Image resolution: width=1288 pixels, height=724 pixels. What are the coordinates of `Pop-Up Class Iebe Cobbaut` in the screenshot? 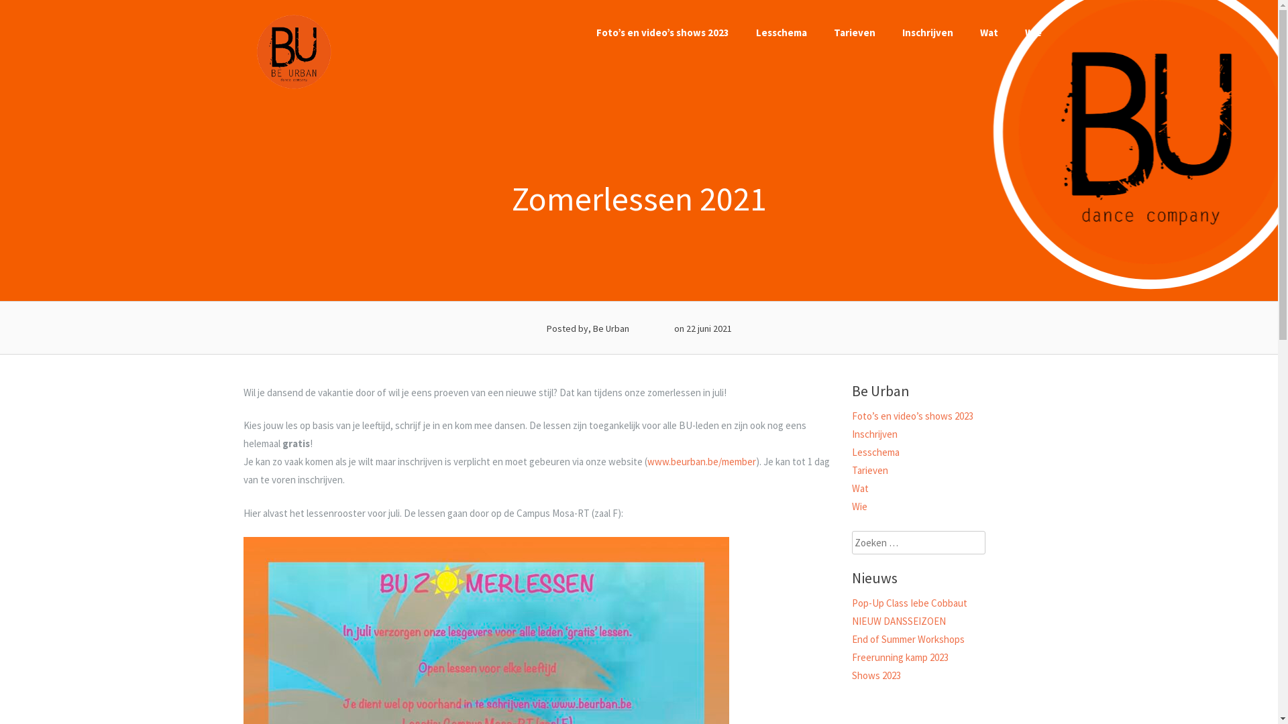 It's located at (910, 603).